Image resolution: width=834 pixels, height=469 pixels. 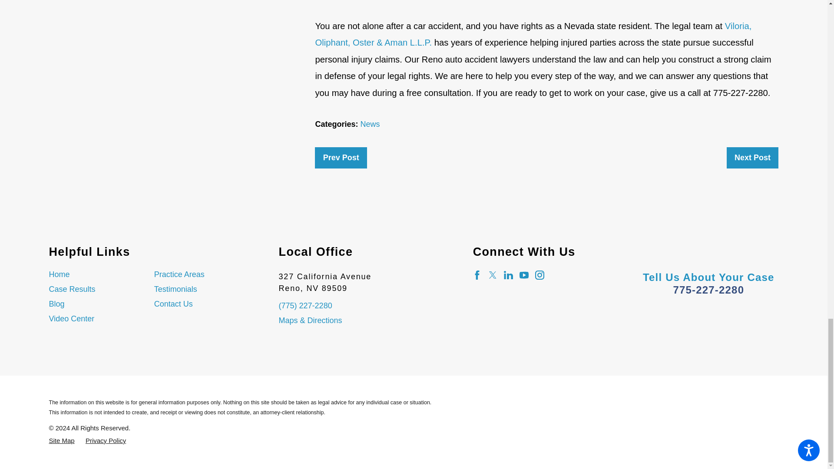 What do you see at coordinates (539, 275) in the screenshot?
I see `Instagram` at bounding box center [539, 275].